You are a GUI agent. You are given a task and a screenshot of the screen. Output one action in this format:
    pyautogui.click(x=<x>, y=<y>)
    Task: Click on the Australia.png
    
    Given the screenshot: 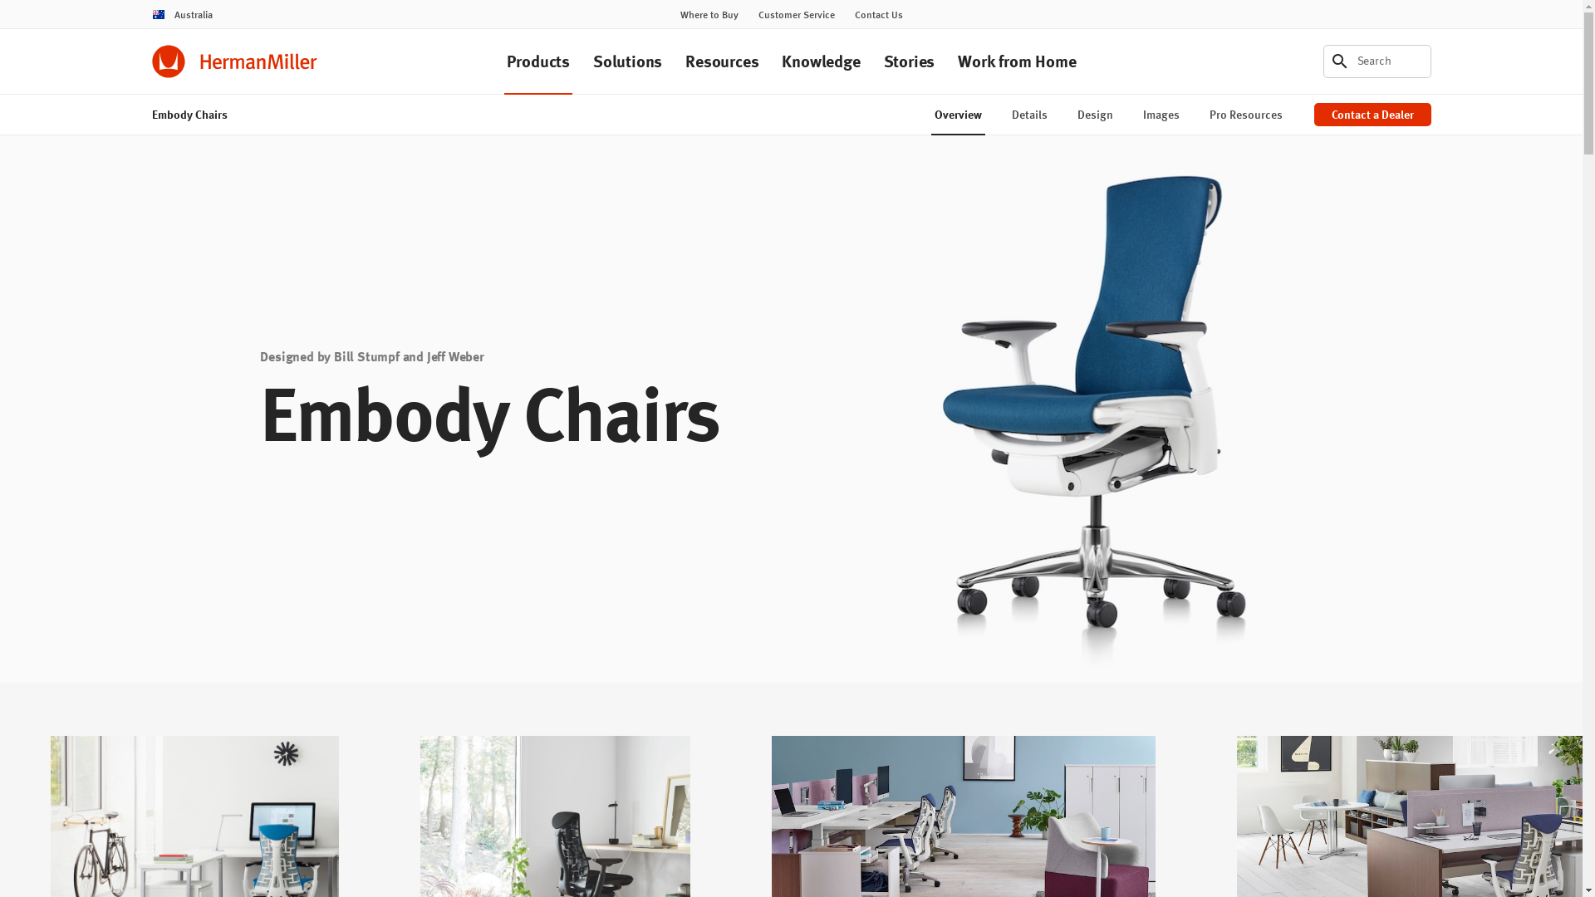 What is the action you would take?
    pyautogui.click(x=158, y=15)
    